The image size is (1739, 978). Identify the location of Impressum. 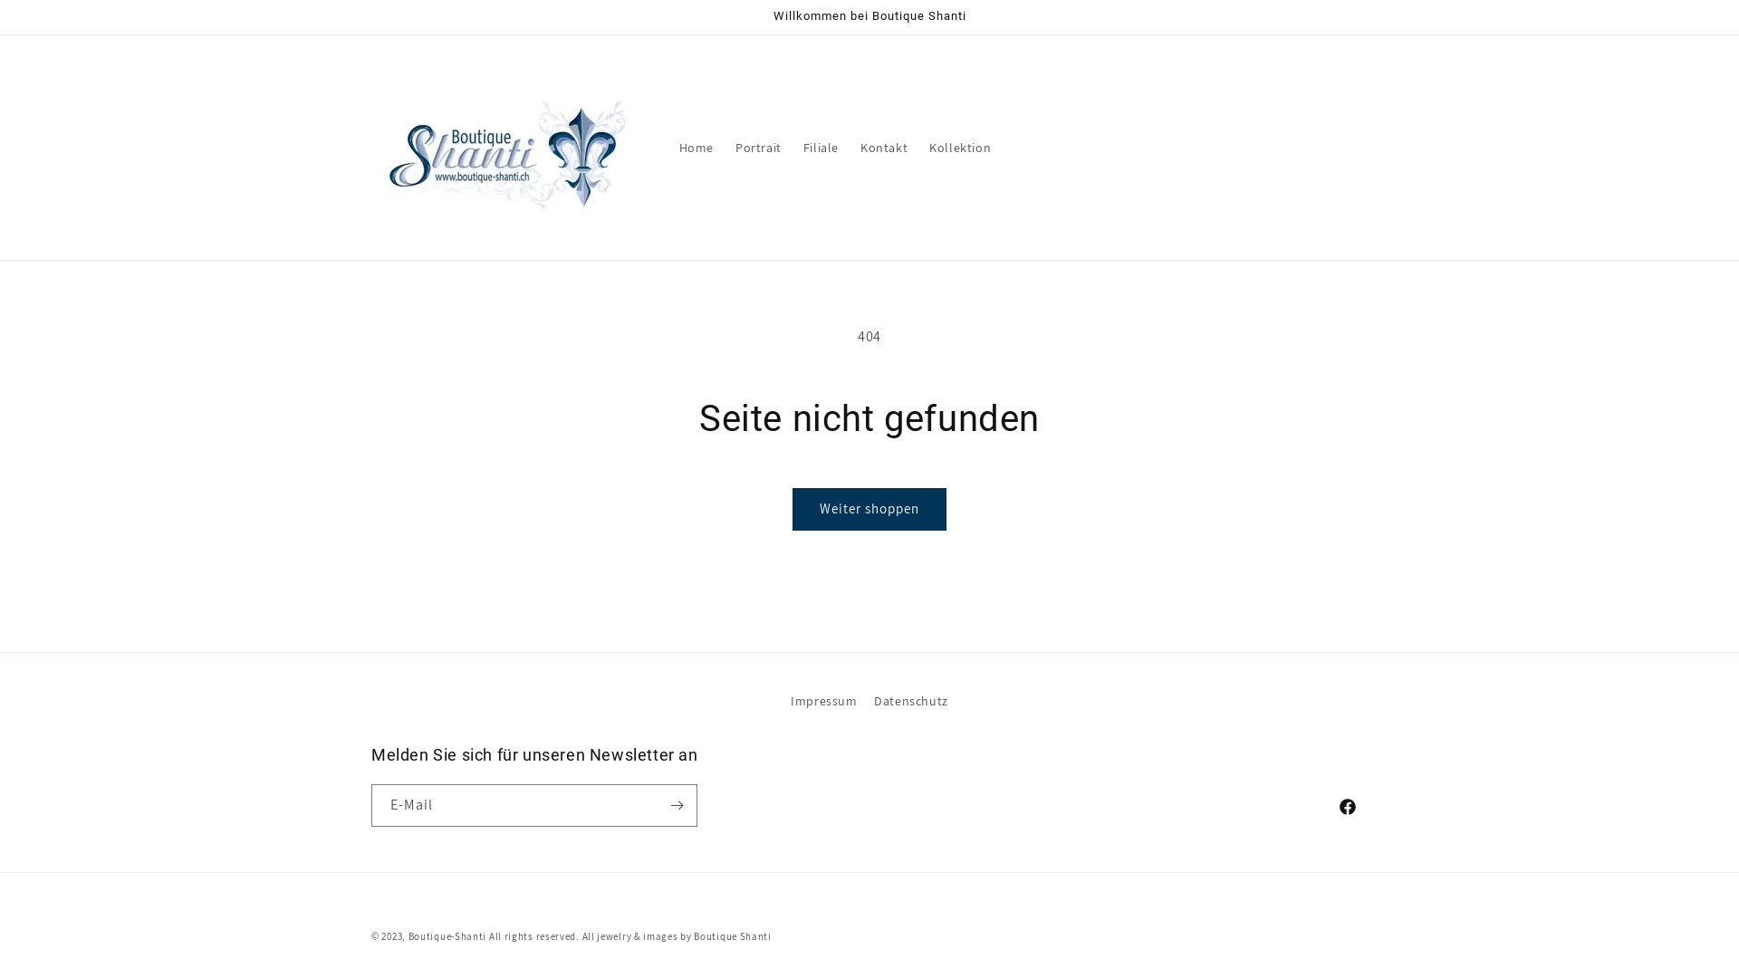
(824, 704).